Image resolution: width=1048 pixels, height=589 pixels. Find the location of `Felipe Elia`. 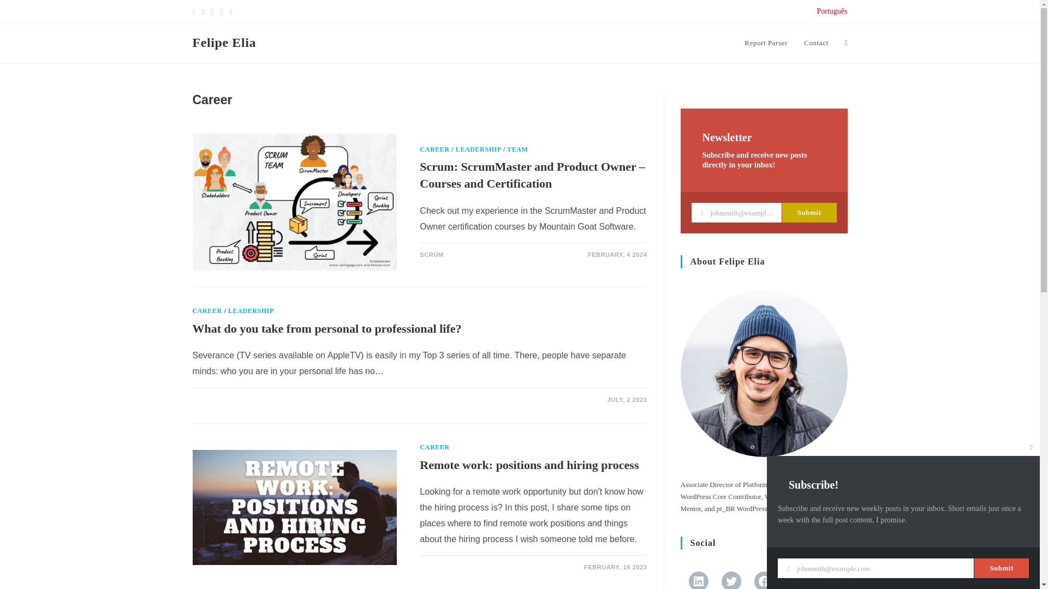

Felipe Elia is located at coordinates (224, 42).